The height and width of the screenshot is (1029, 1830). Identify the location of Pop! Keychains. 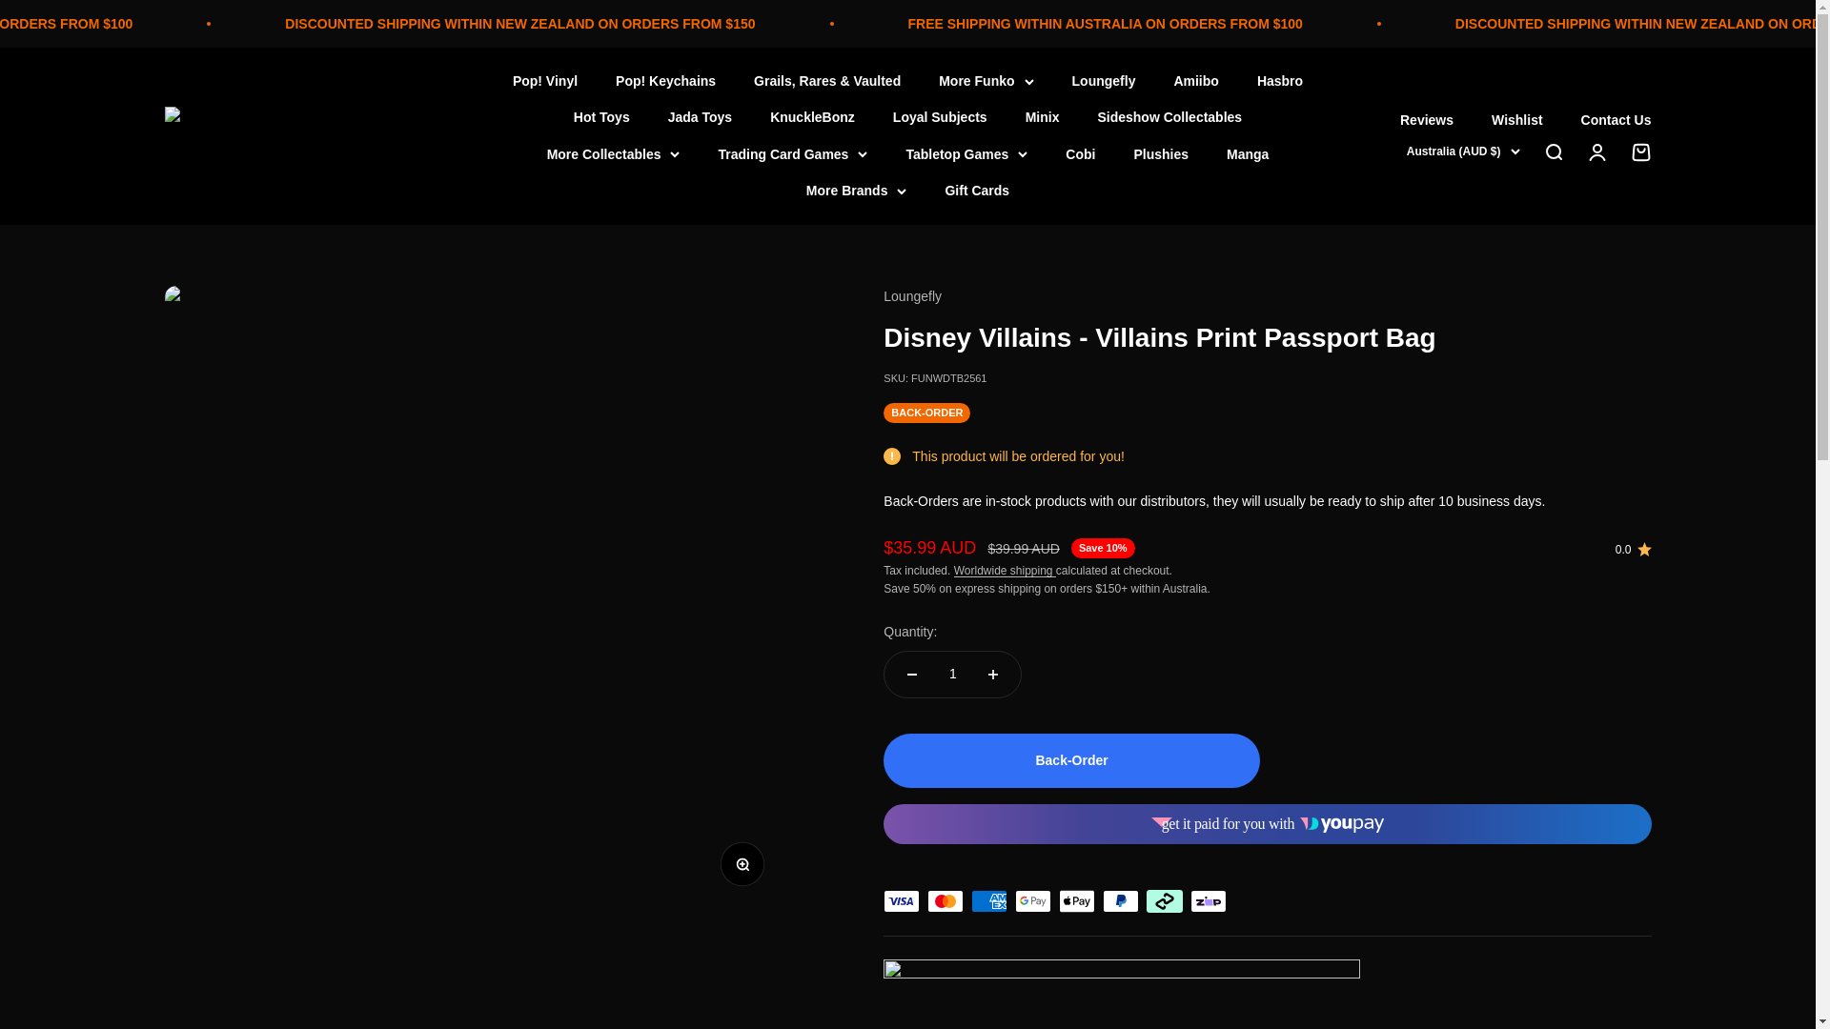
(665, 80).